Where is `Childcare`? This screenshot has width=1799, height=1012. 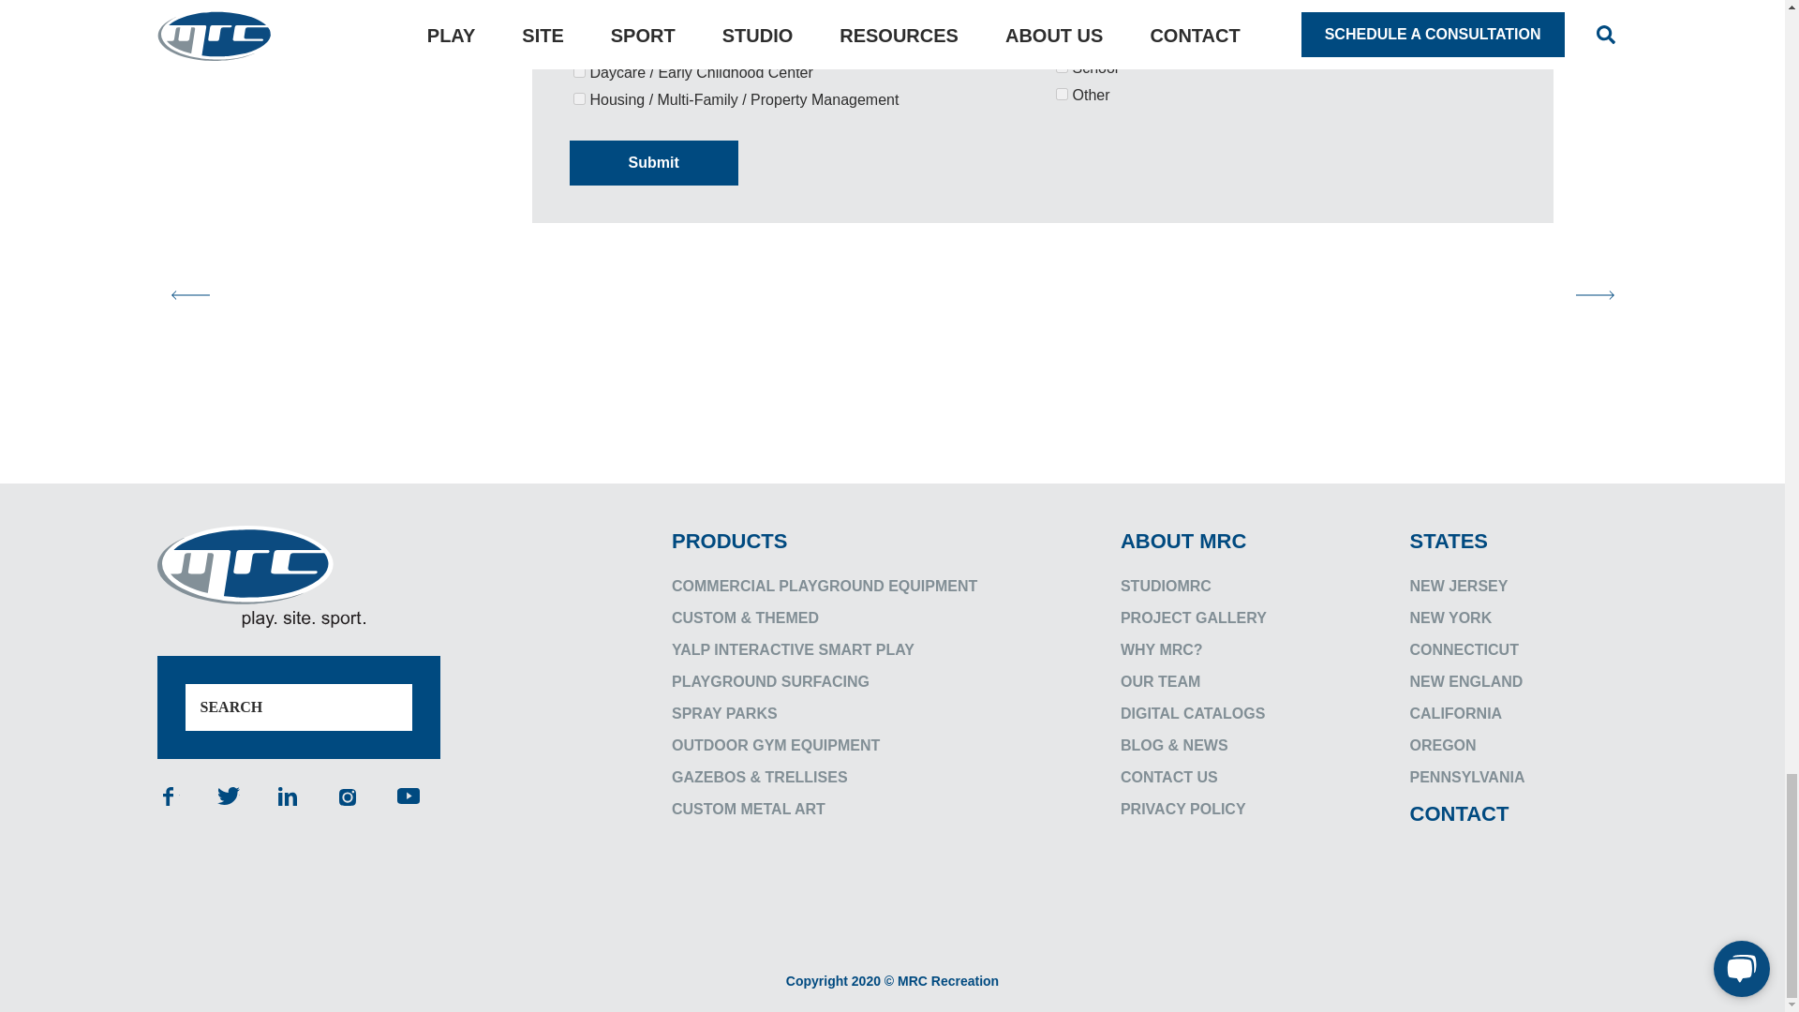
Childcare is located at coordinates (579, 71).